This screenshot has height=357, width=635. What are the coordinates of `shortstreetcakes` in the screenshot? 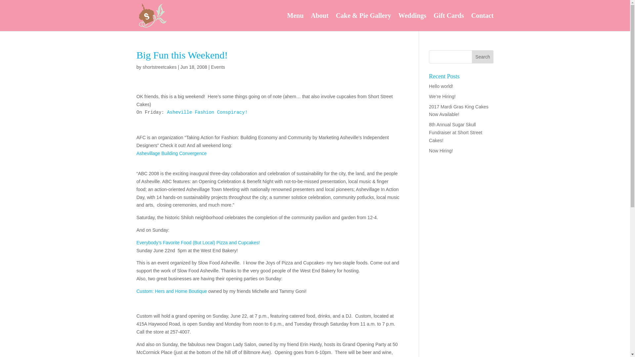 It's located at (159, 67).